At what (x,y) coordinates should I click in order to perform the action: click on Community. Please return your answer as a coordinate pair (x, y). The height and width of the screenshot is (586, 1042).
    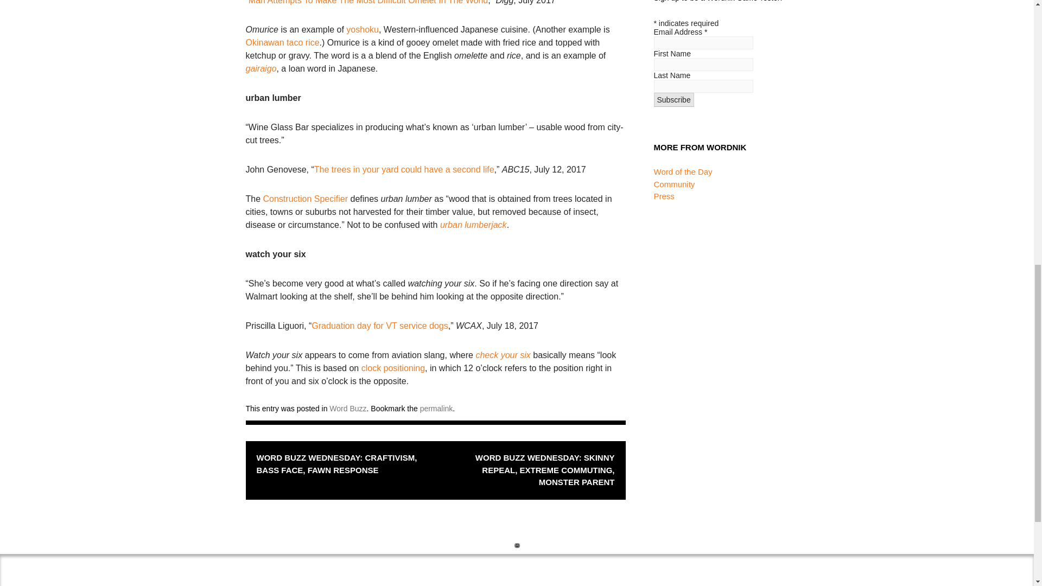
    Looking at the image, I should click on (674, 183).